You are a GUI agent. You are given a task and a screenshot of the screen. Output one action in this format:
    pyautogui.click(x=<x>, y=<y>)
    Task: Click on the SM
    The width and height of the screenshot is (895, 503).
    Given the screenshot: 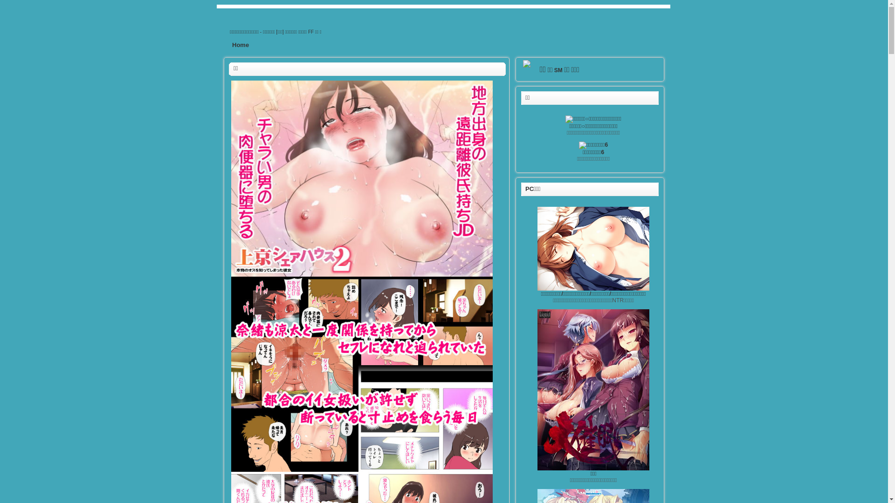 What is the action you would take?
    pyautogui.click(x=558, y=70)
    